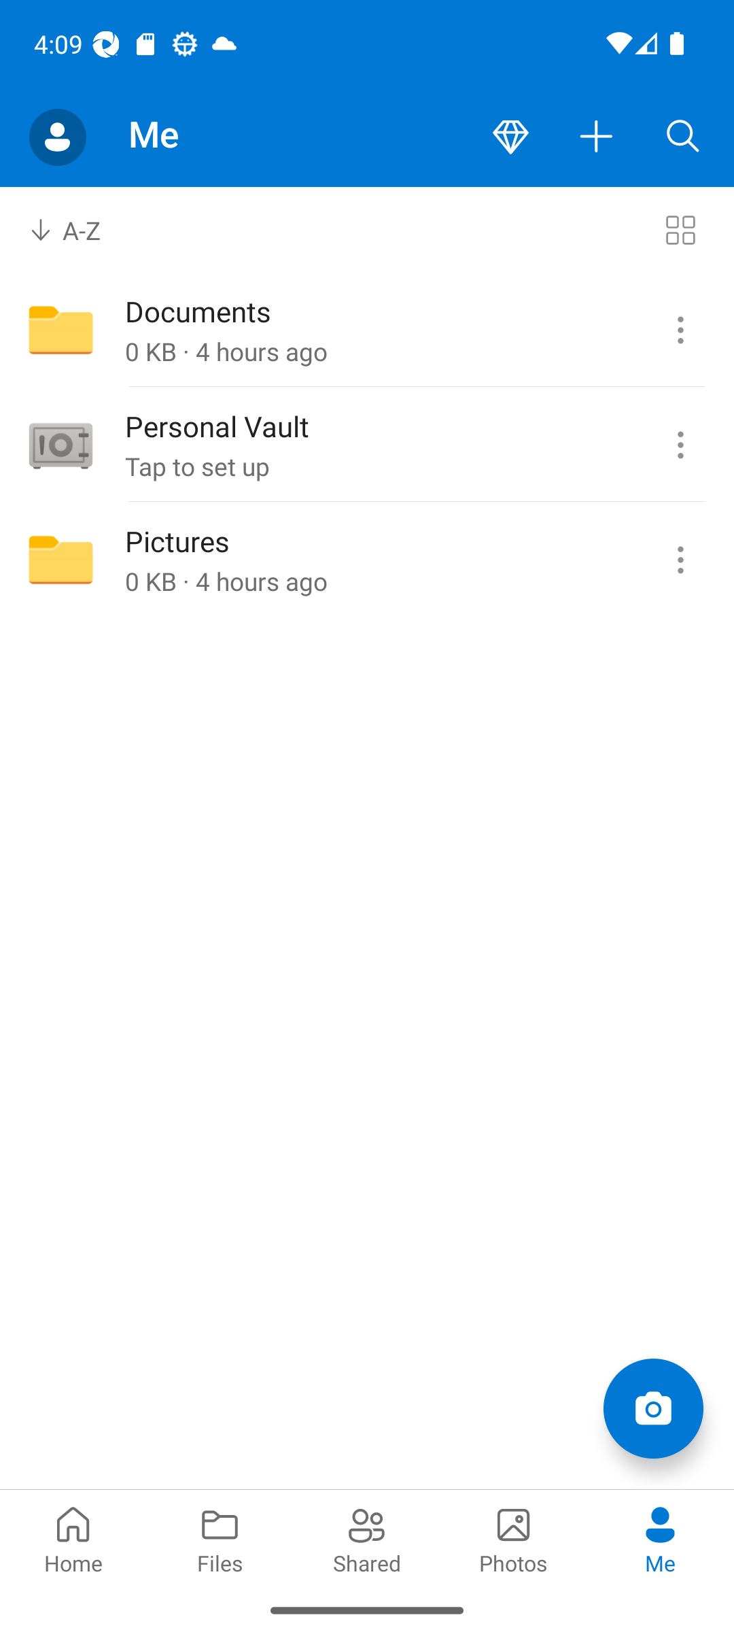 Image resolution: width=734 pixels, height=1632 pixels. Describe the element at coordinates (220, 1538) in the screenshot. I see `Files pivot selected Files` at that location.